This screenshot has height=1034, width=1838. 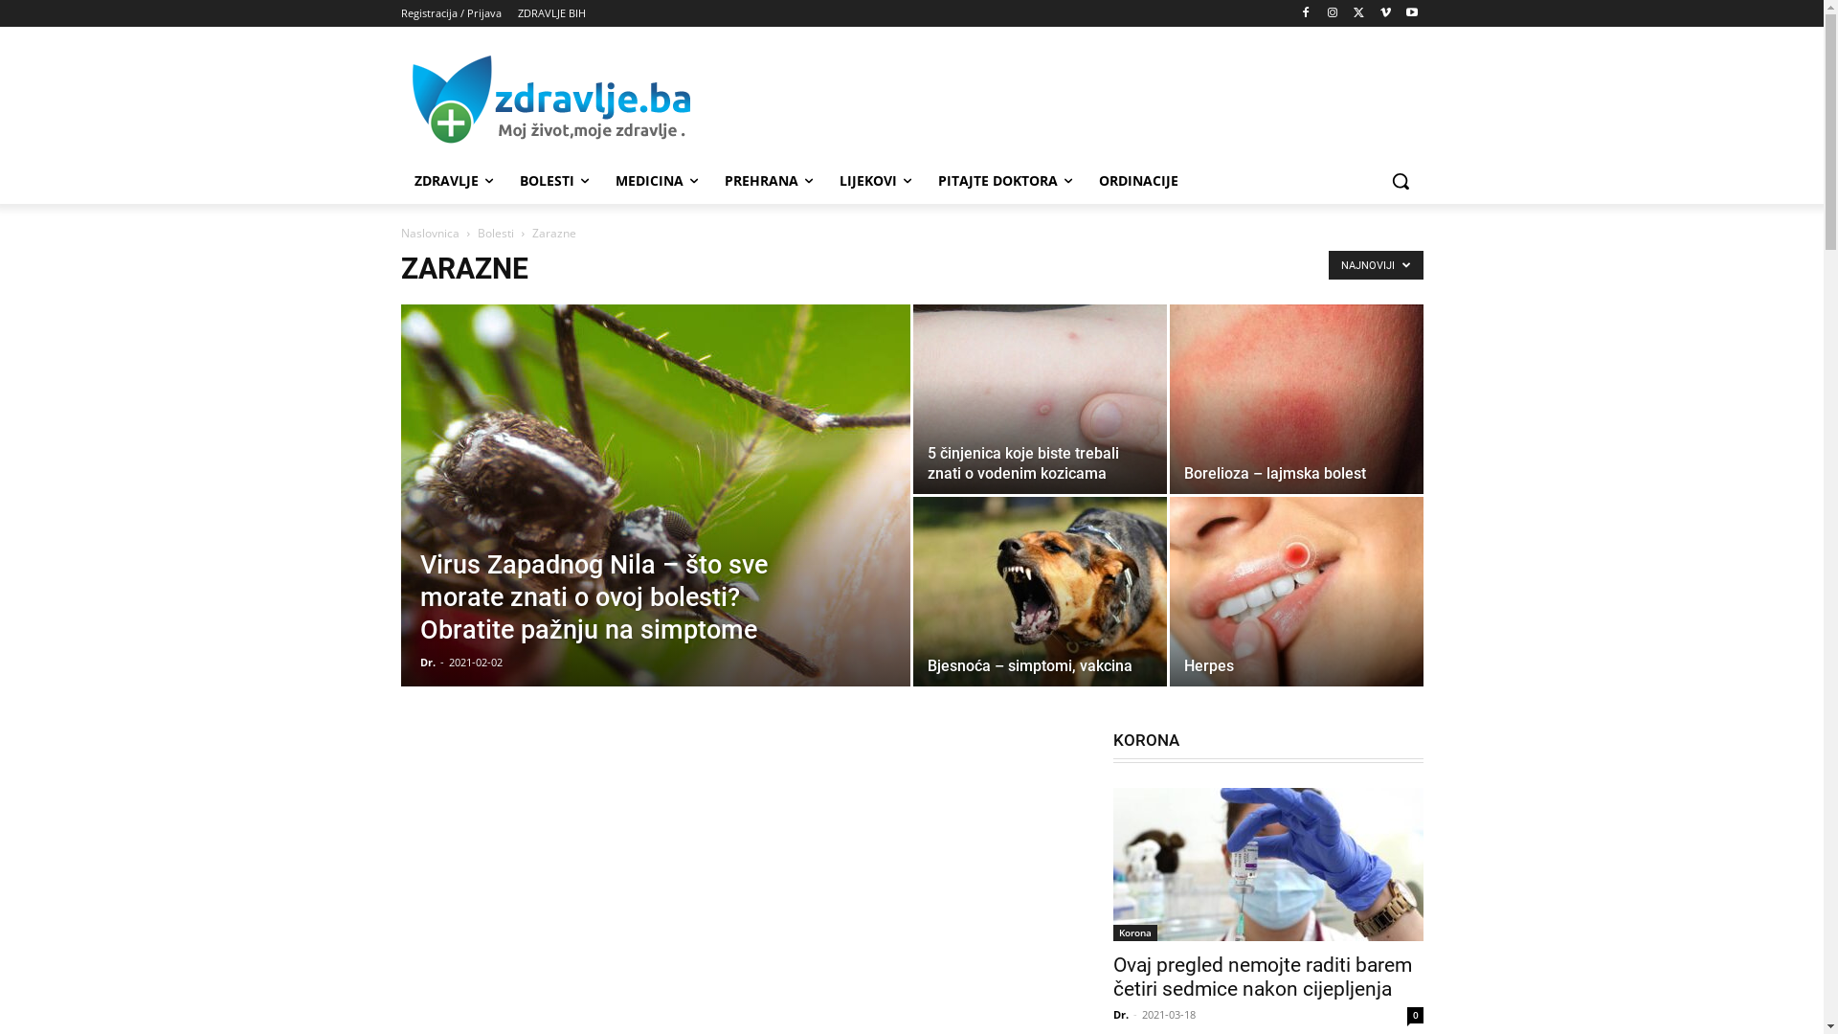 I want to click on MEDICINA, so click(x=656, y=181).